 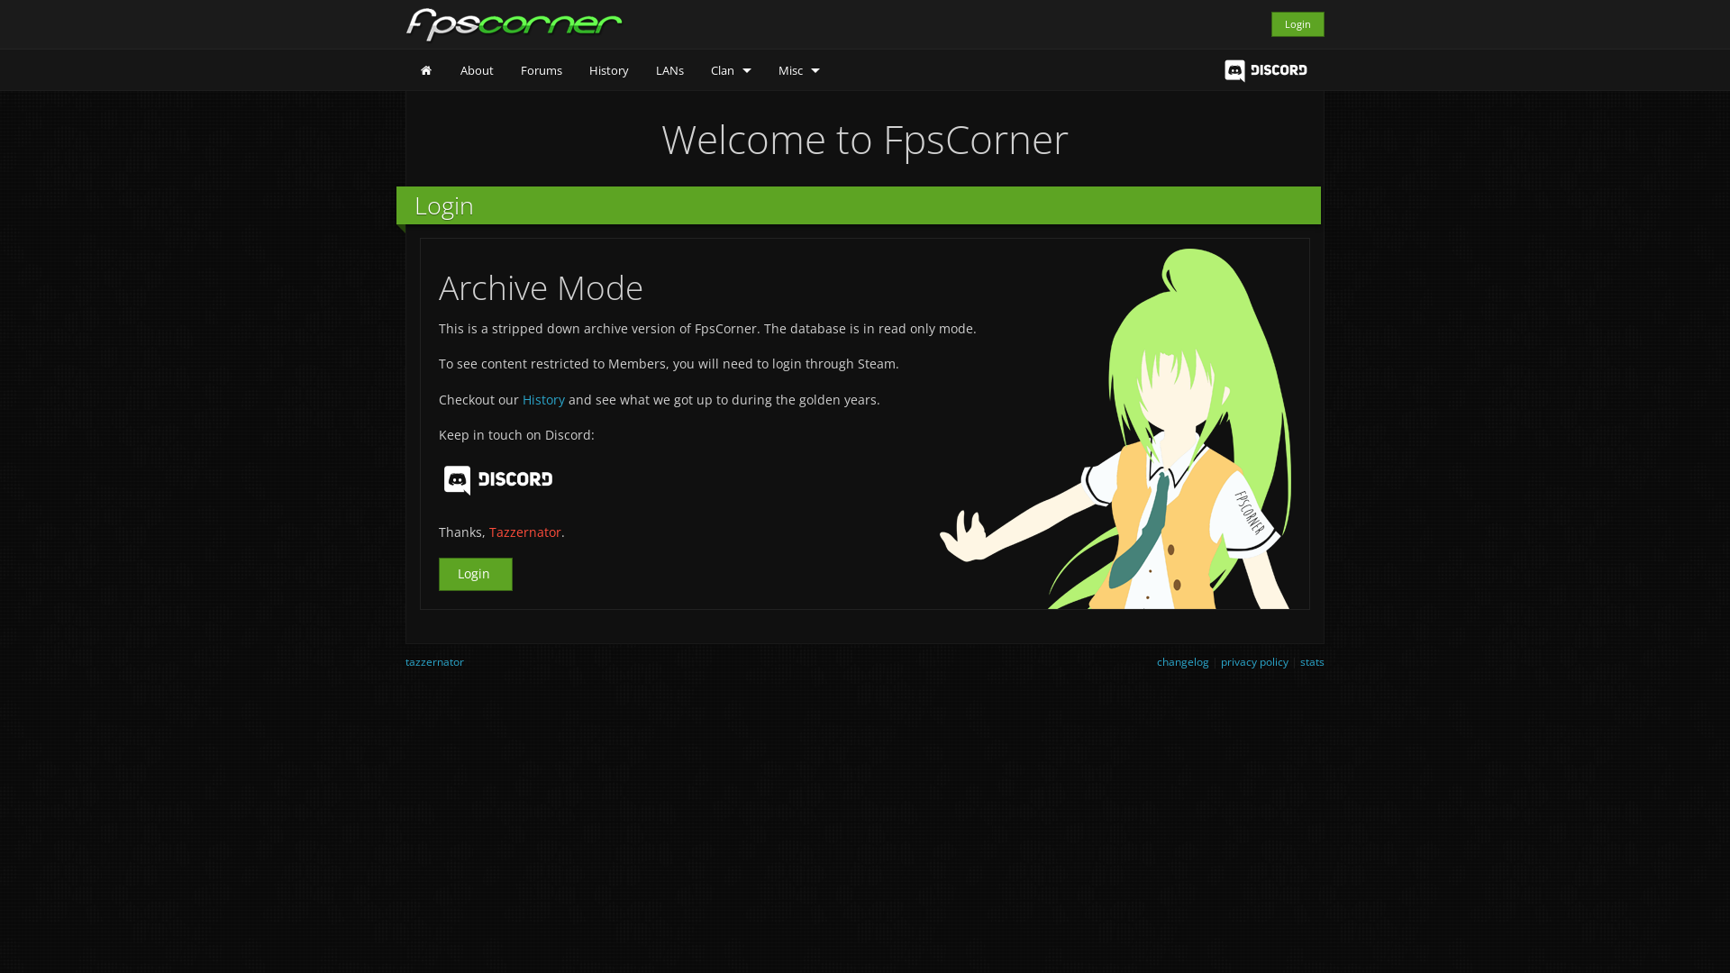 I want to click on History, so click(x=609, y=70).